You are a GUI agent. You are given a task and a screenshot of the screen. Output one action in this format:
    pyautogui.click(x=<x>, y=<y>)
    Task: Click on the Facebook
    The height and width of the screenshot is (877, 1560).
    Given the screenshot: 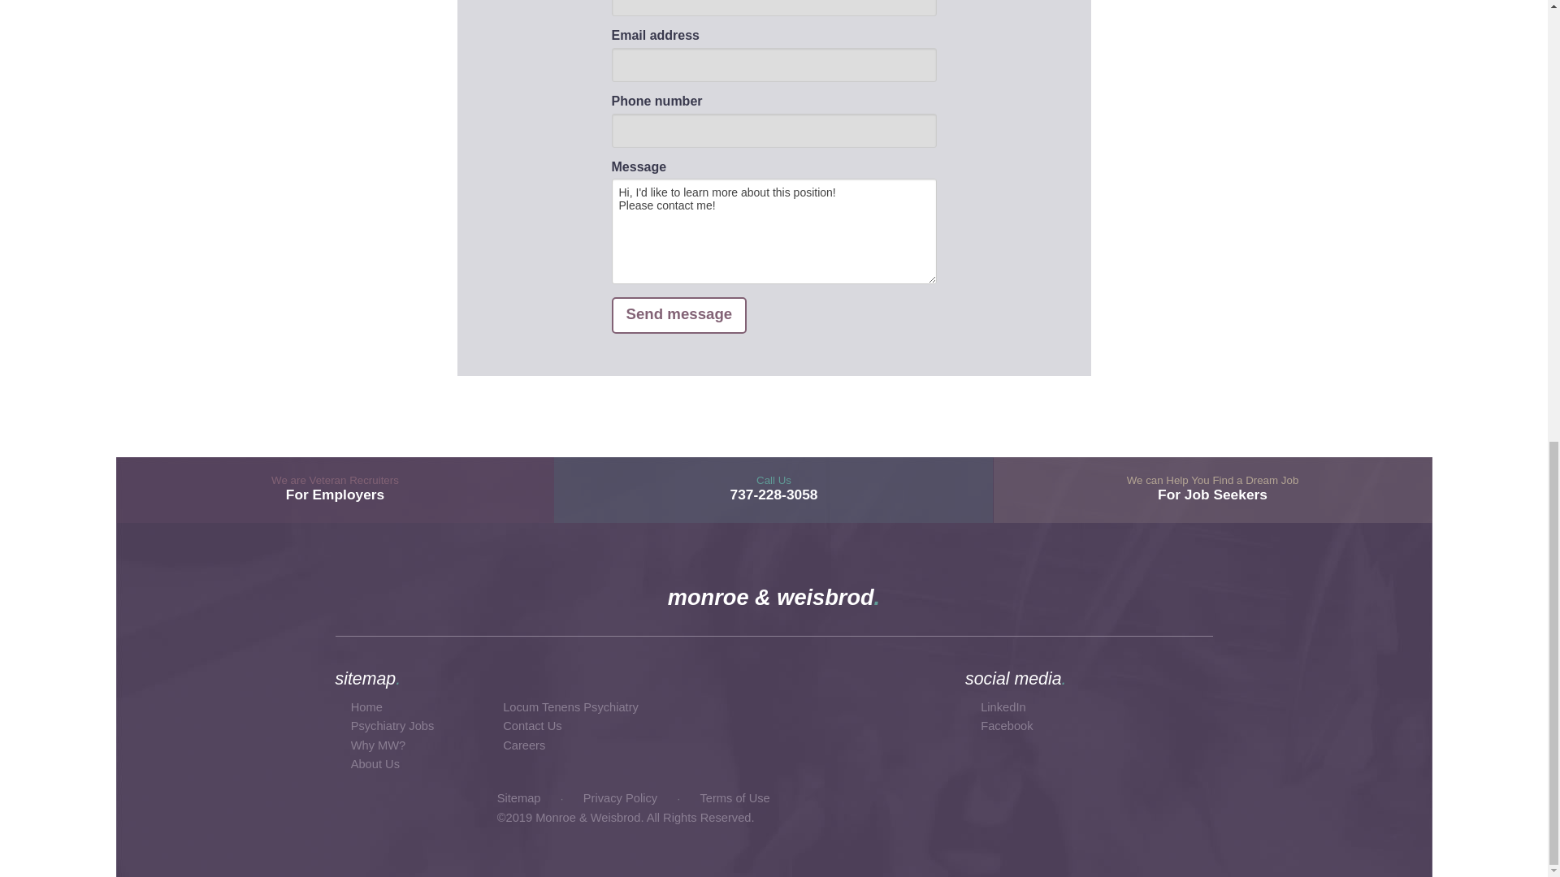 What is the action you would take?
    pyautogui.click(x=1007, y=725)
    